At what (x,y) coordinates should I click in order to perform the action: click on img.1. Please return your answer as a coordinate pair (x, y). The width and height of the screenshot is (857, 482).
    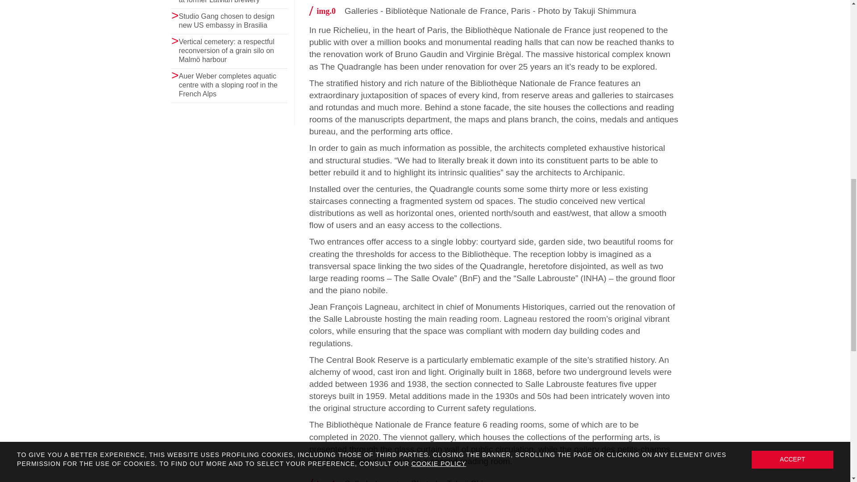
    Looking at the image, I should click on (327, 480).